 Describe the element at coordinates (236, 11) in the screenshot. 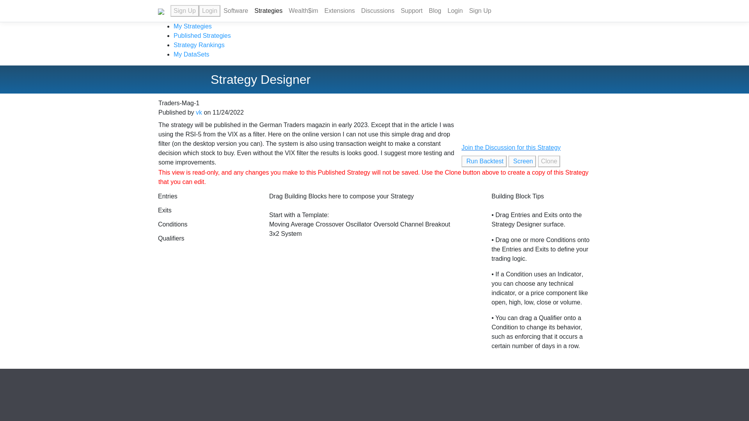

I see `Software` at that location.